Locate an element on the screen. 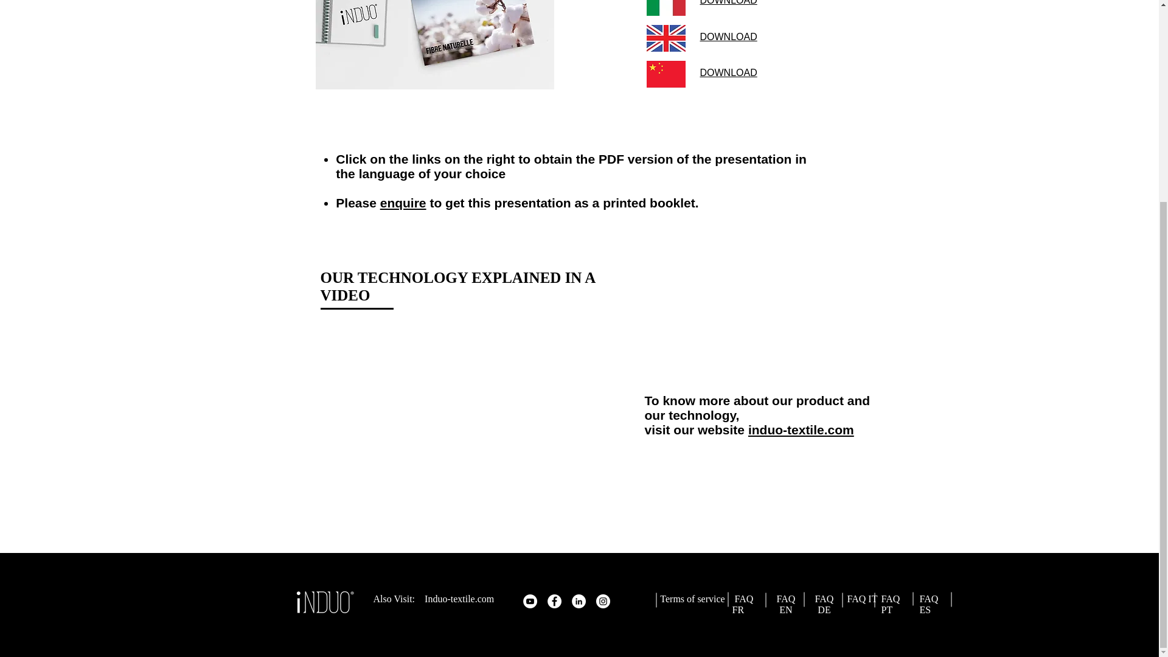  Terms of service  is located at coordinates (693, 599).